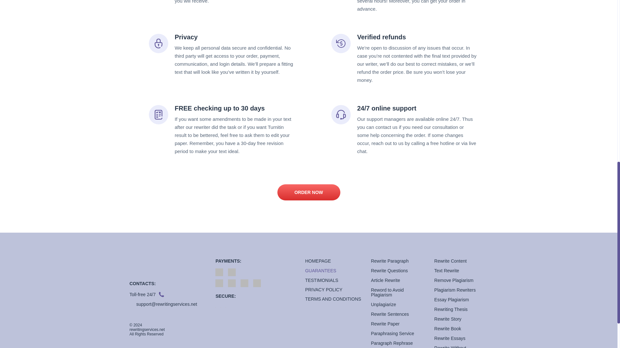 The height and width of the screenshot is (348, 620). Describe the element at coordinates (387, 293) in the screenshot. I see `Reword to Avoid Plagiarism` at that location.